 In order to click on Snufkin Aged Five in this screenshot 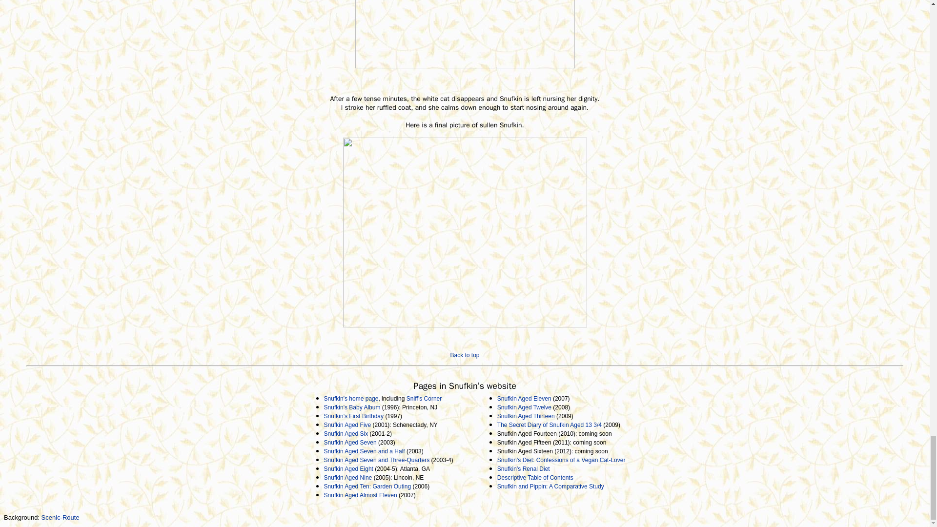, I will do `click(347, 425)`.